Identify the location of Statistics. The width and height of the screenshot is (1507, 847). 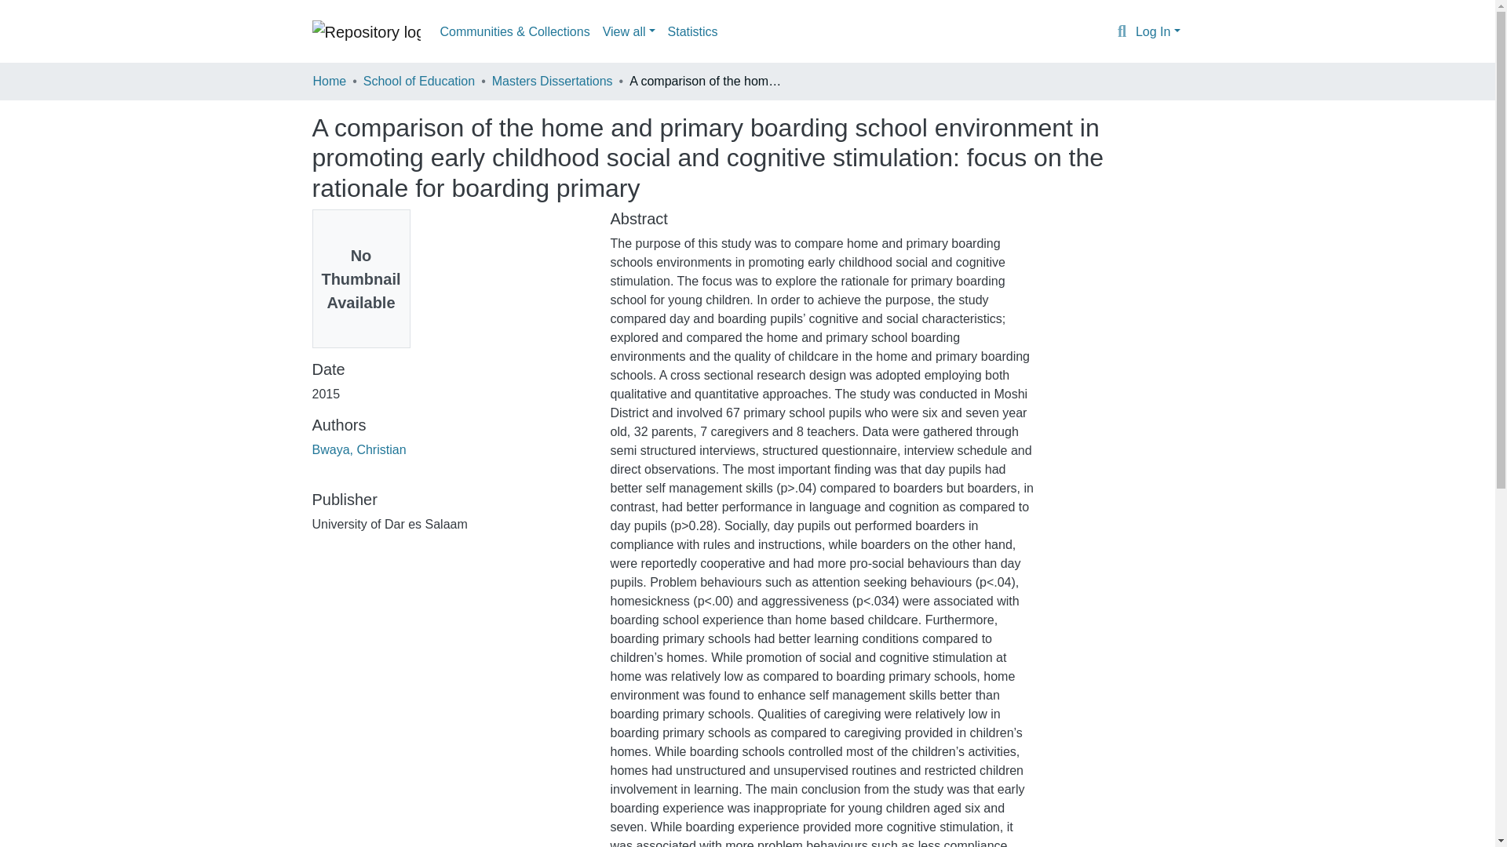
(692, 31).